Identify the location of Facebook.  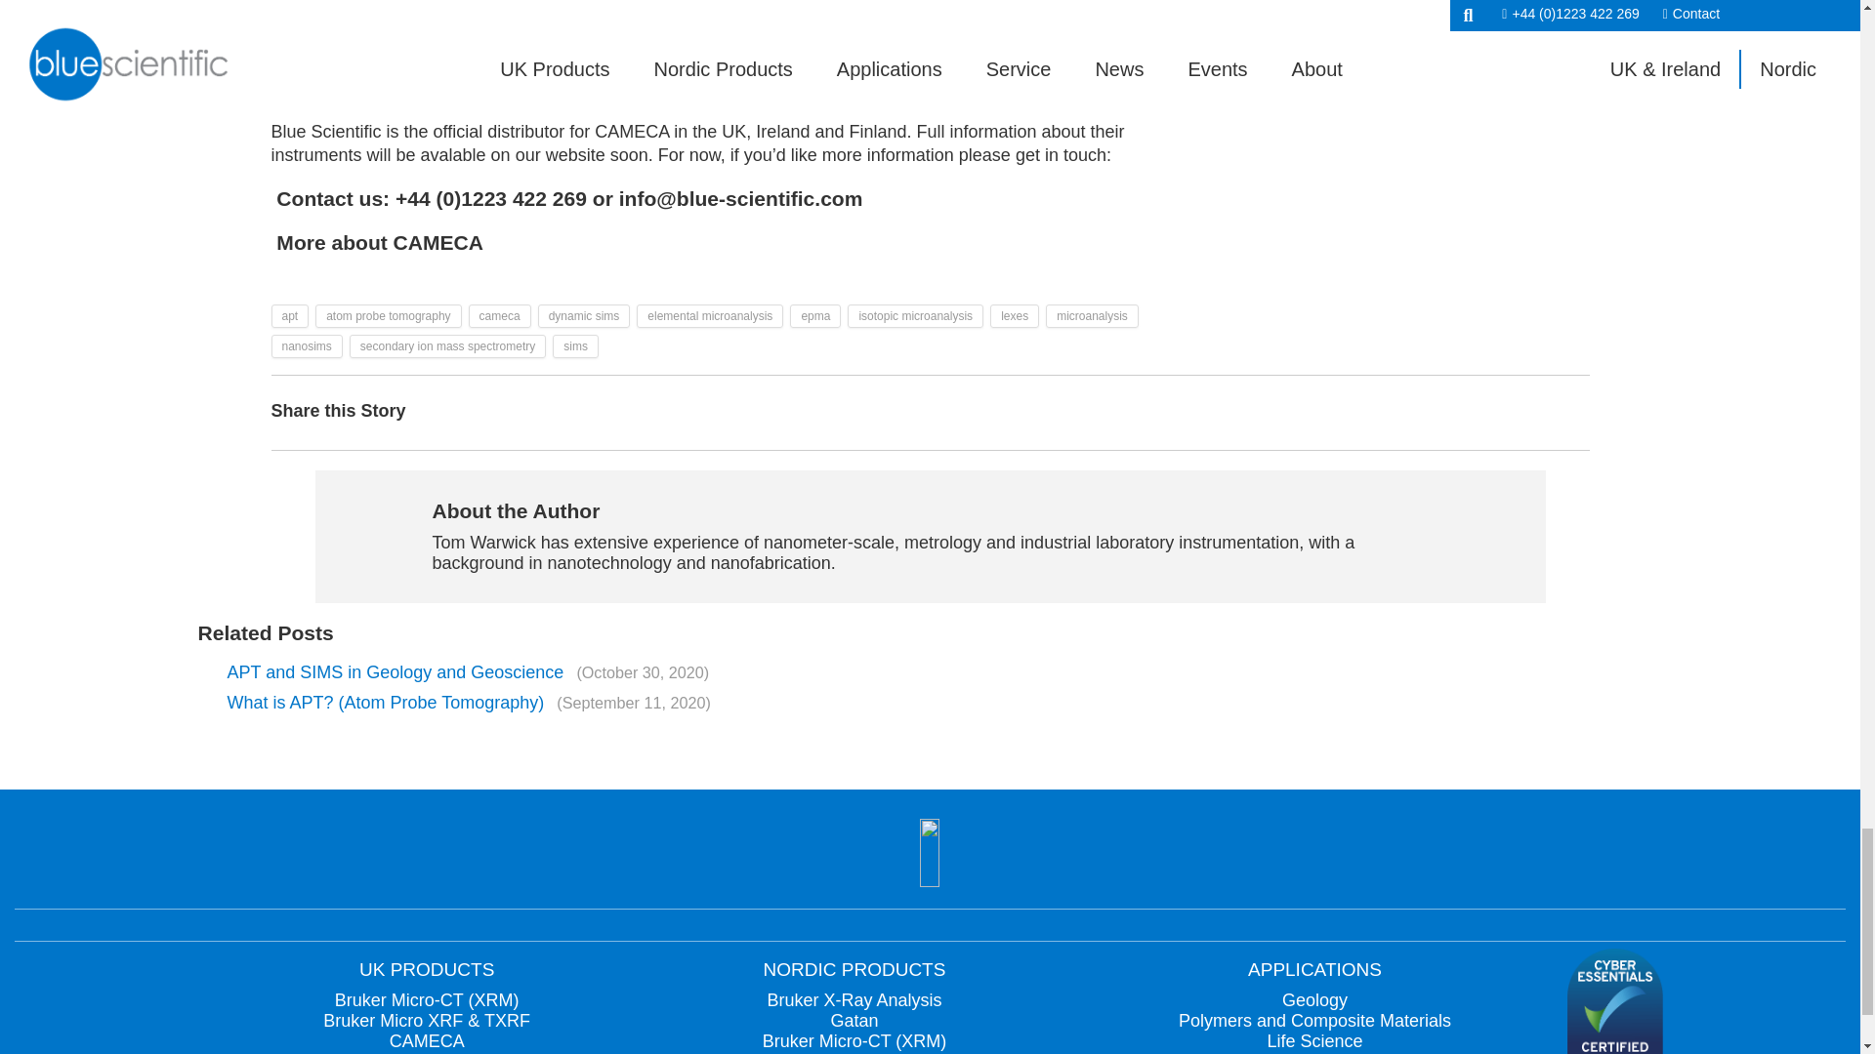
(1437, 412).